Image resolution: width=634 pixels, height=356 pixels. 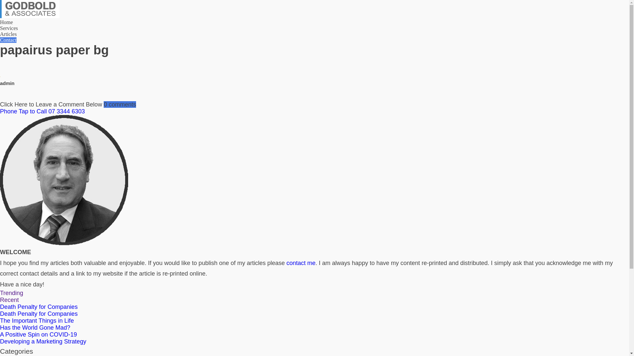 What do you see at coordinates (9, 28) in the screenshot?
I see `Services` at bounding box center [9, 28].